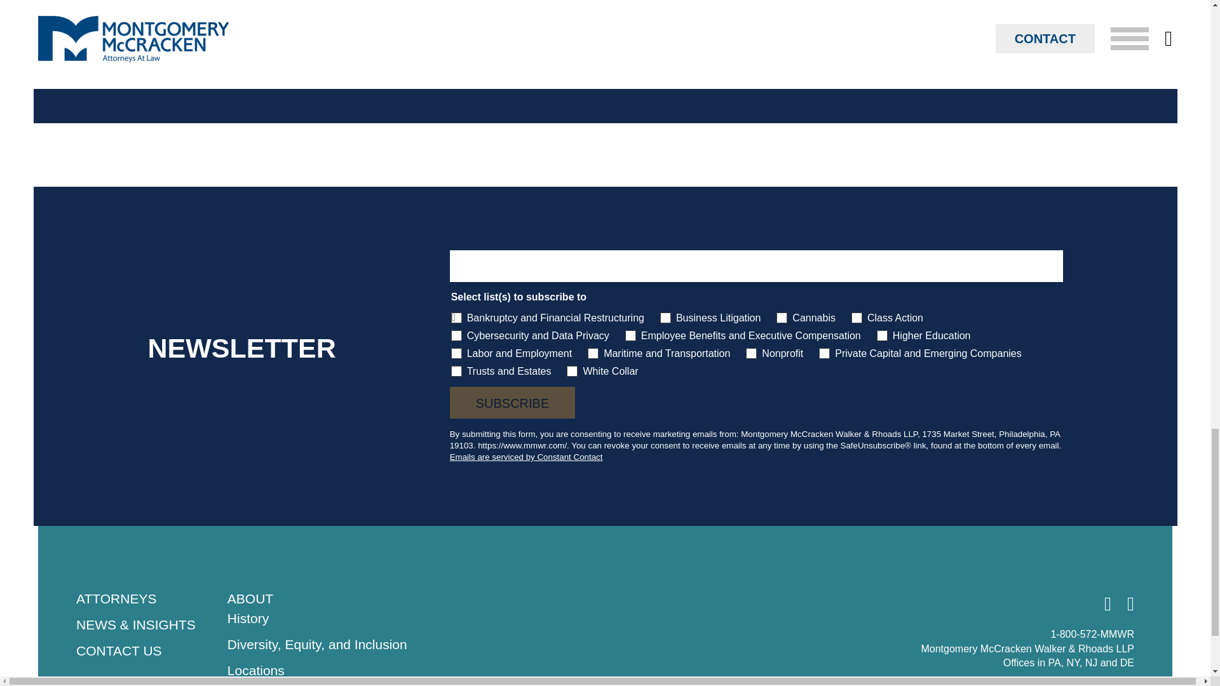 This screenshot has height=686, width=1220. Describe the element at coordinates (255, 671) in the screenshot. I see `Locations` at that location.